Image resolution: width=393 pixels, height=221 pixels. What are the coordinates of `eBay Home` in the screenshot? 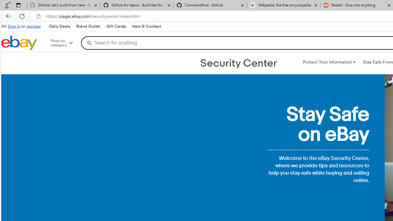 It's located at (19, 43).